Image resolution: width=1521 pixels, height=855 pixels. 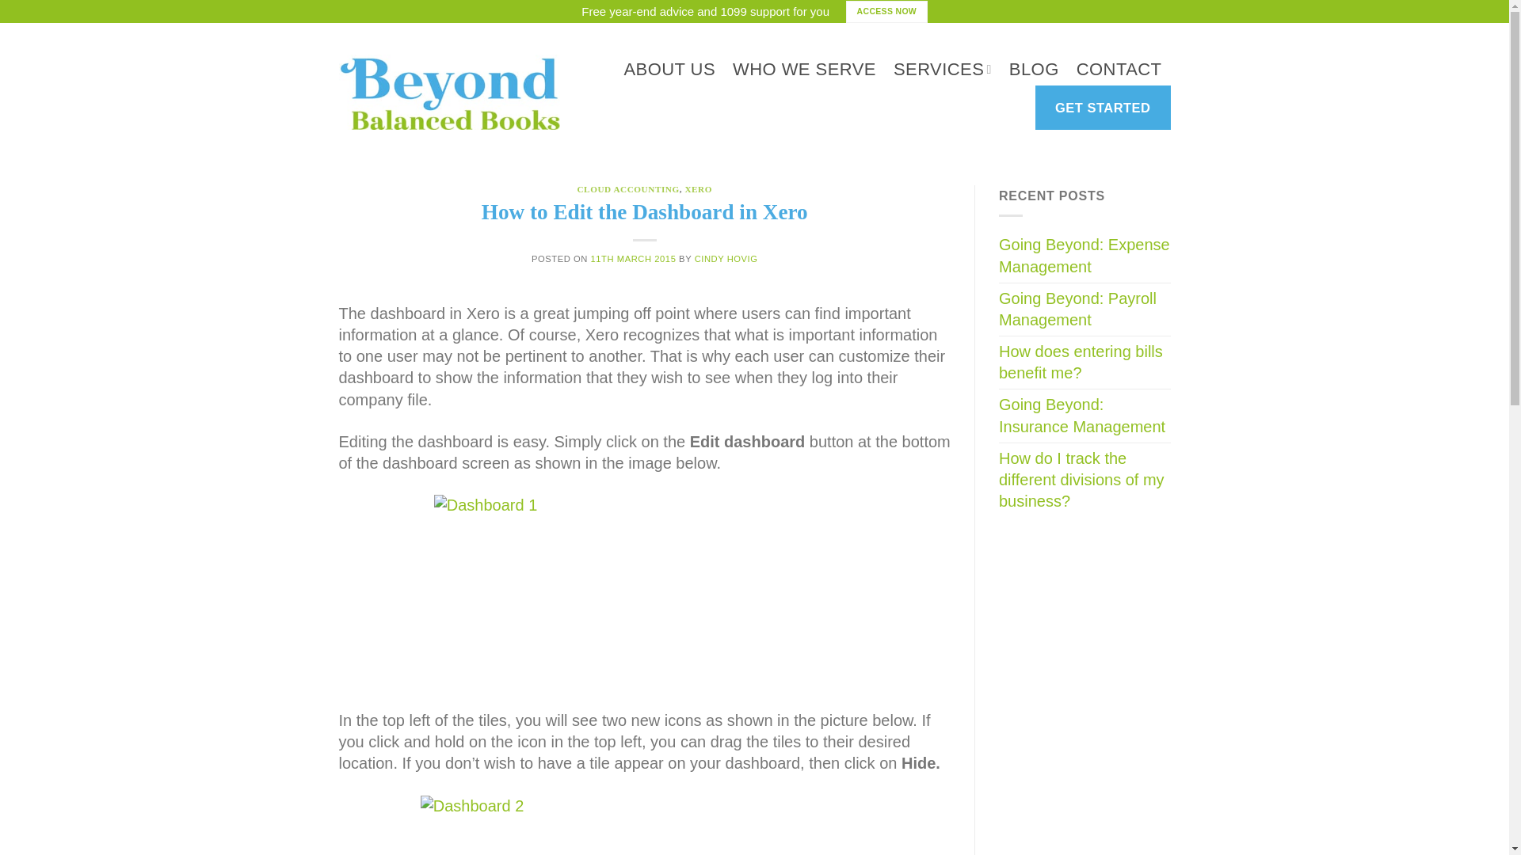 What do you see at coordinates (1119, 70) in the screenshot?
I see `CONTACT` at bounding box center [1119, 70].